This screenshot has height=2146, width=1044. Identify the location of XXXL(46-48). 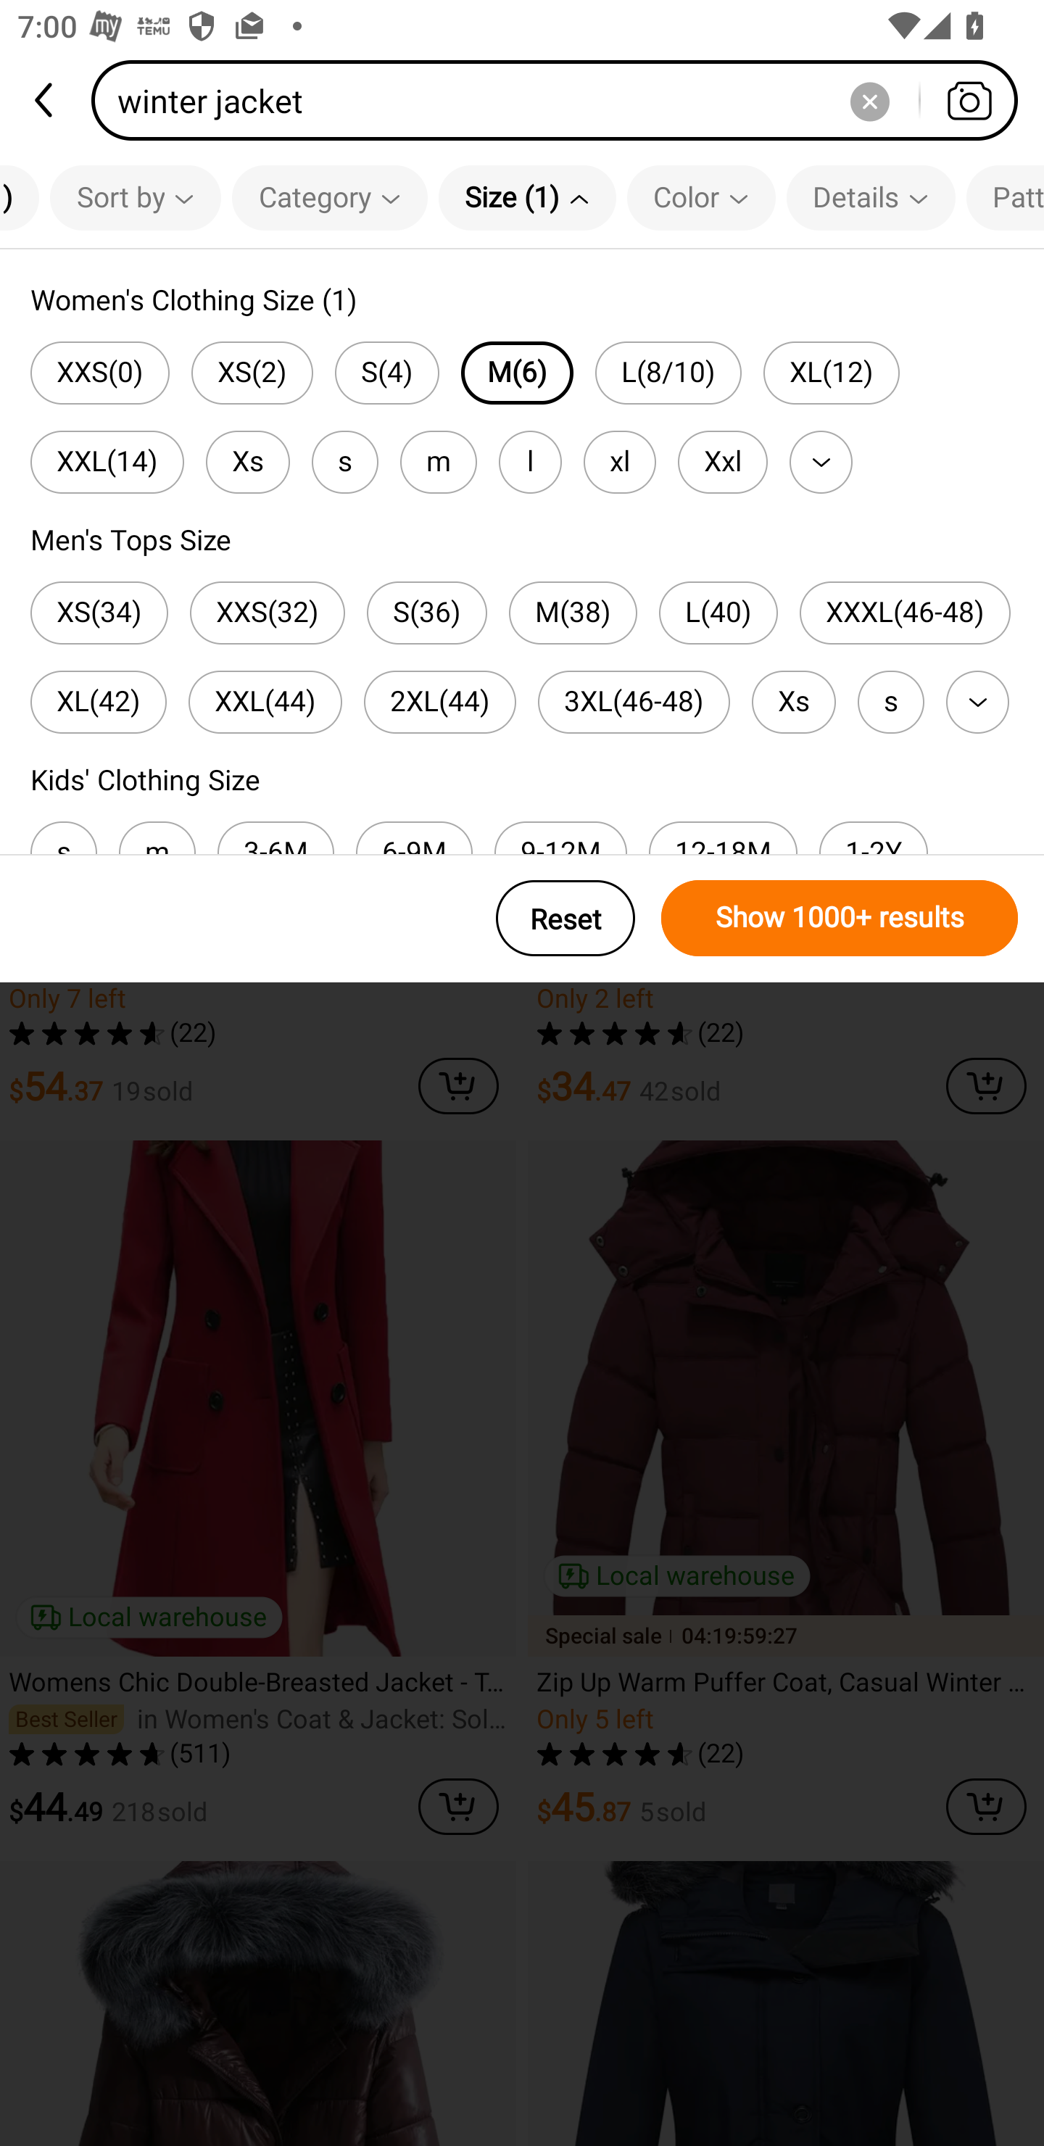
(905, 613).